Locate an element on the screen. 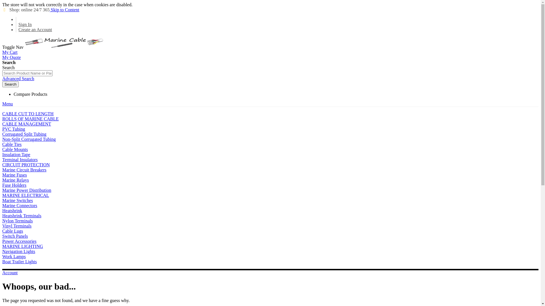  Marine Switches is located at coordinates (18, 201).